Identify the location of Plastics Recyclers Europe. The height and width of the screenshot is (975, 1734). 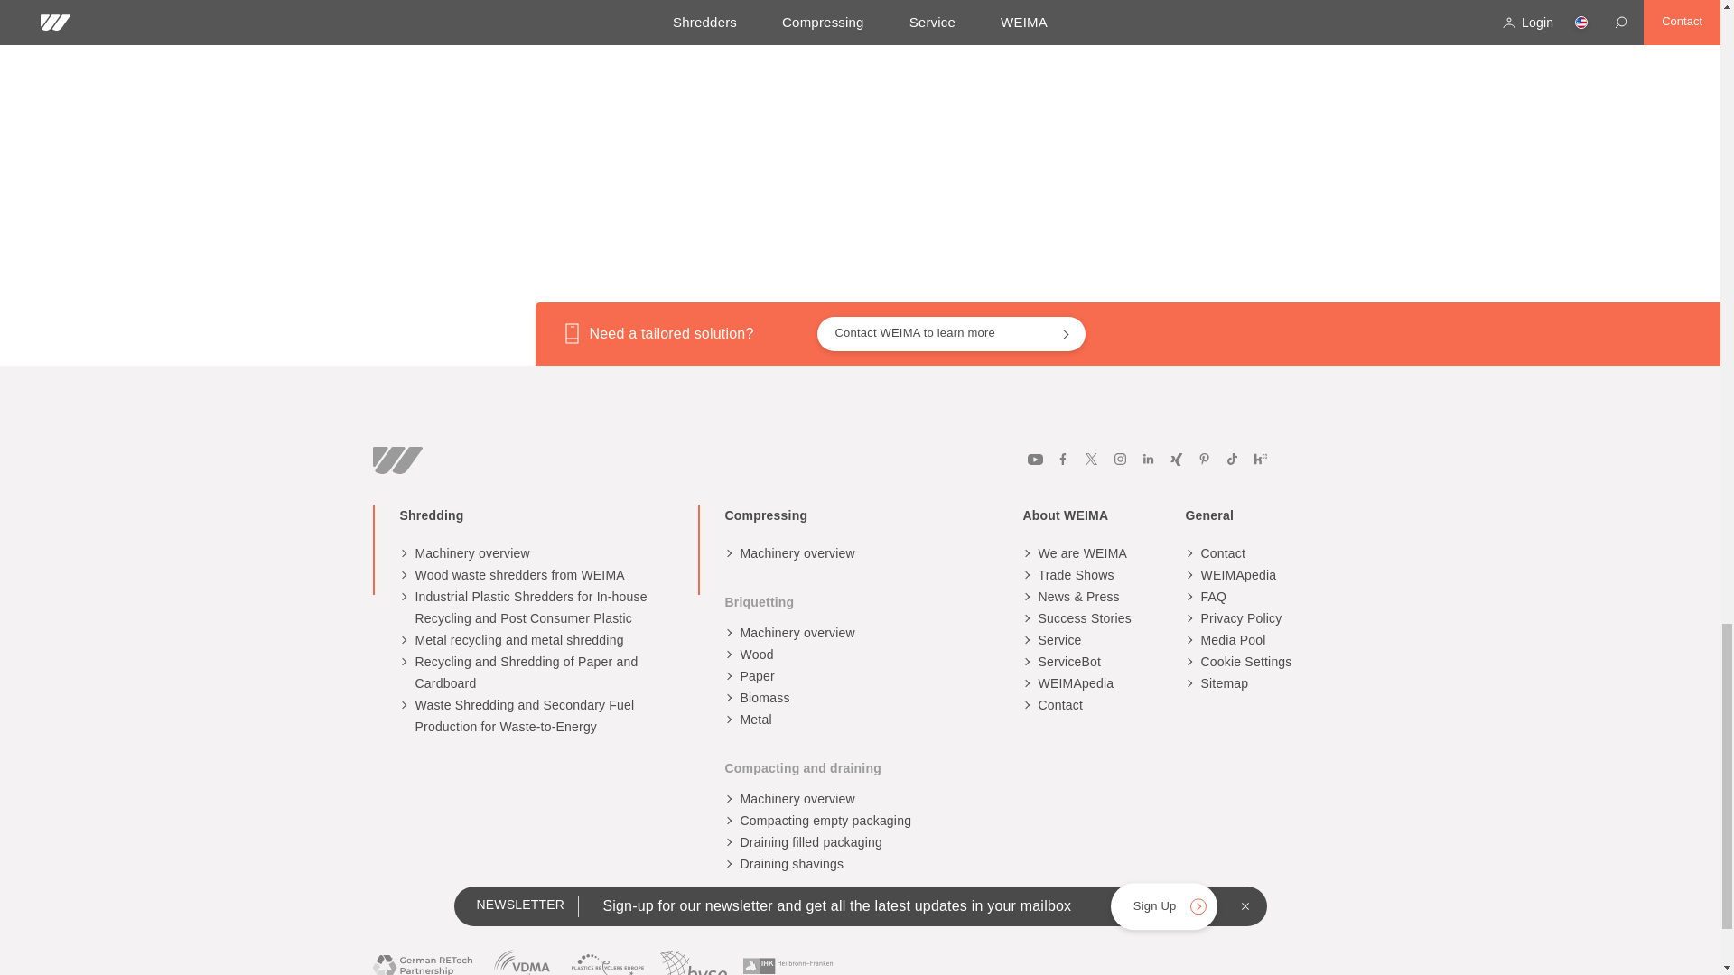
(607, 961).